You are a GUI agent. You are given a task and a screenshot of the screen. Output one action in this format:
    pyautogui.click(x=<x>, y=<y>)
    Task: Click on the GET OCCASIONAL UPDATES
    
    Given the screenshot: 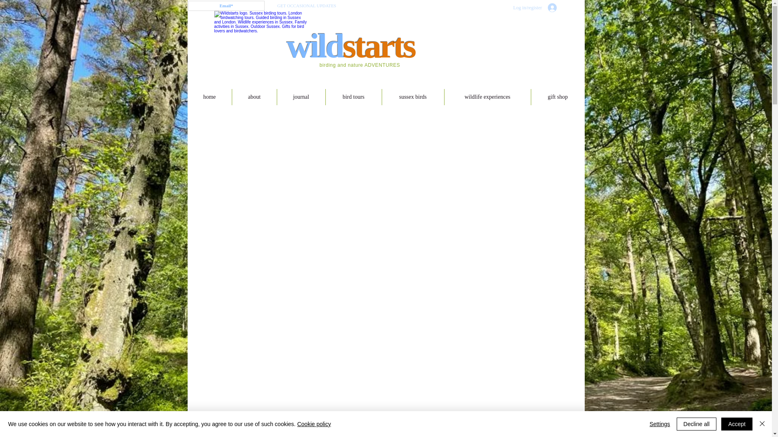 What is the action you would take?
    pyautogui.click(x=307, y=6)
    